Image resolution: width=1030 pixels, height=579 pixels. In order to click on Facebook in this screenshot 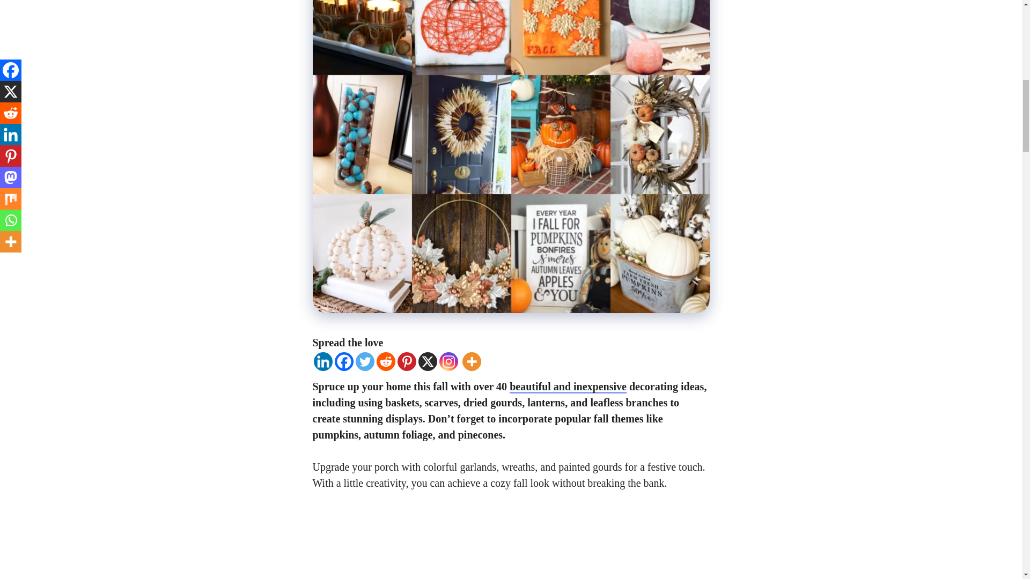, I will do `click(344, 361)`.